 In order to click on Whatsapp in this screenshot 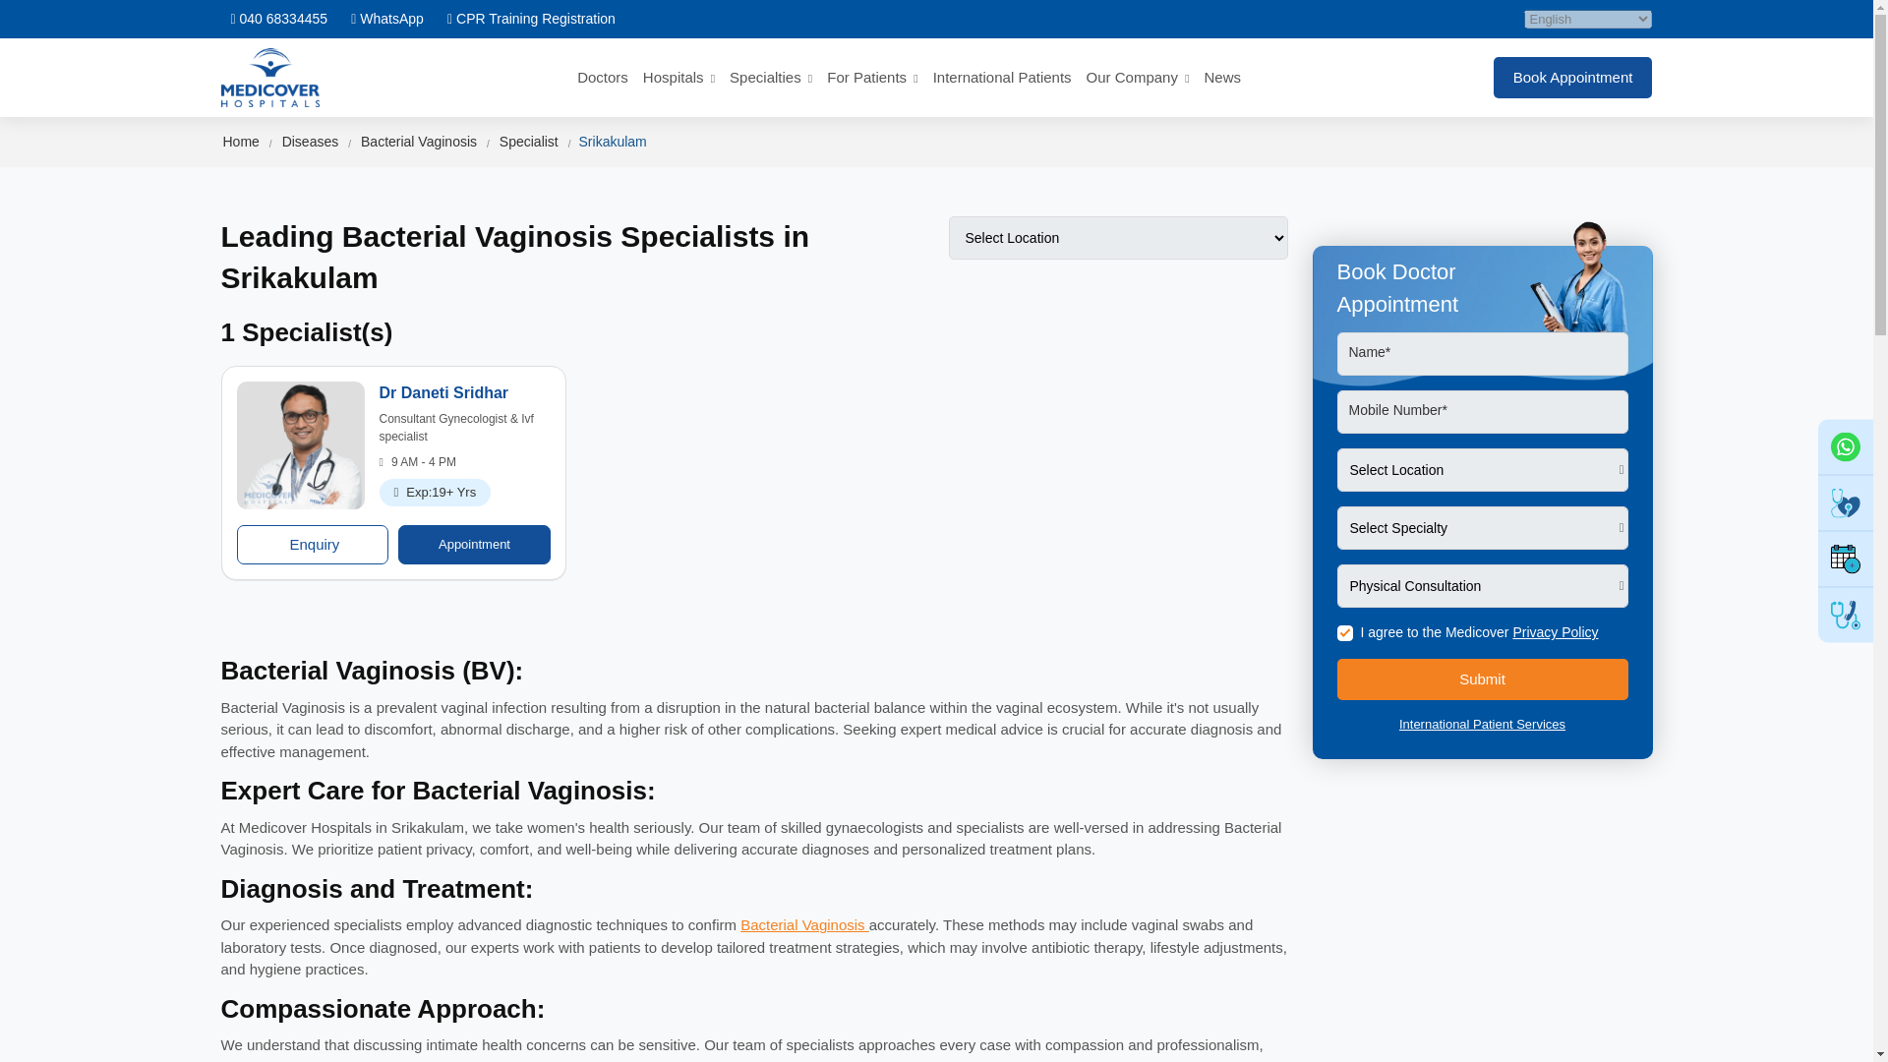, I will do `click(1845, 446)`.